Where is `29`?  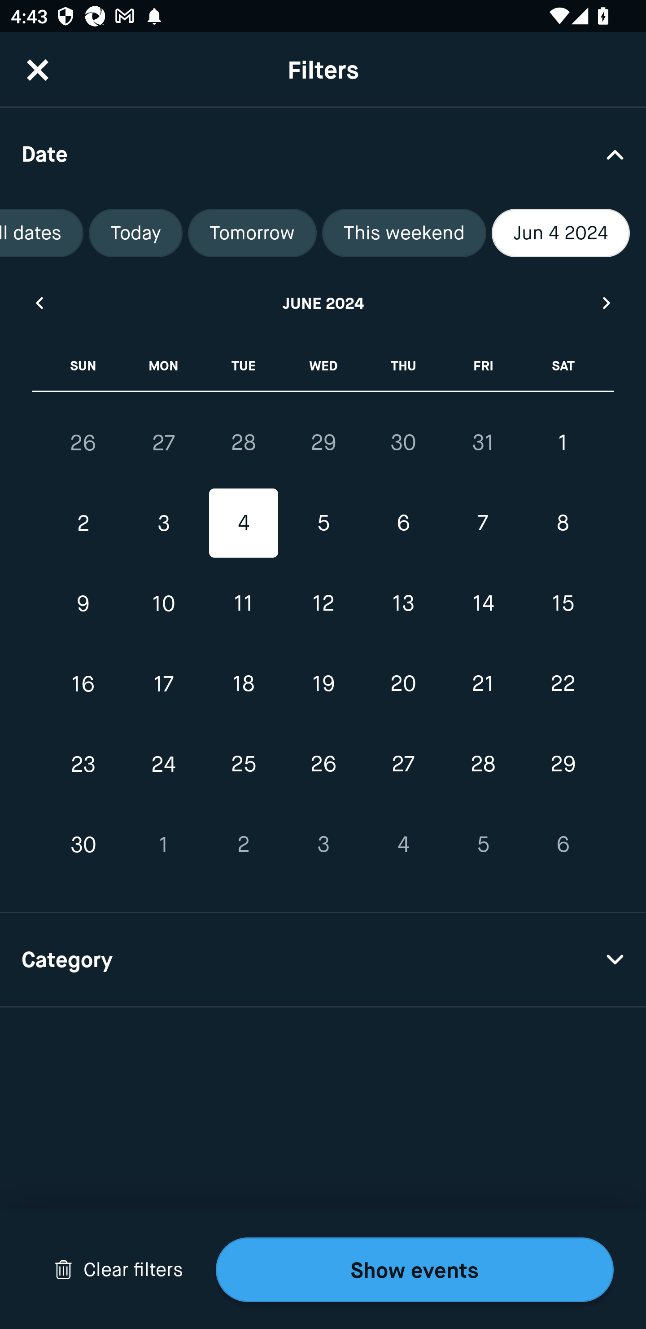
29 is located at coordinates (563, 764).